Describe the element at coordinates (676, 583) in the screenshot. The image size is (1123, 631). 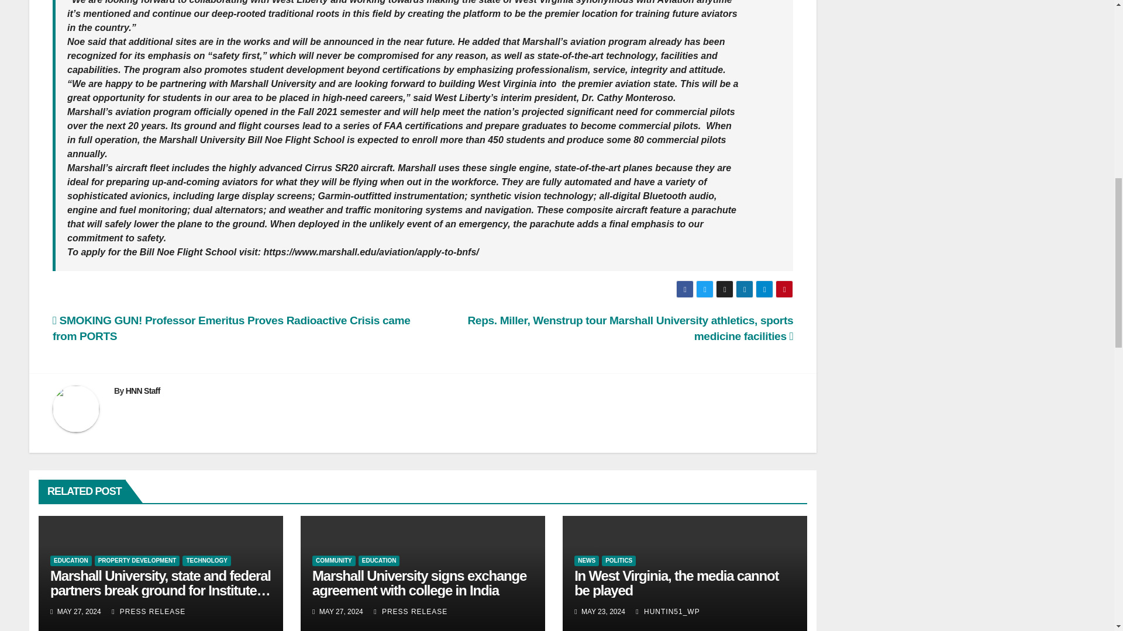
I see `Permalink to: In West Virginia, the media cannot be played` at that location.